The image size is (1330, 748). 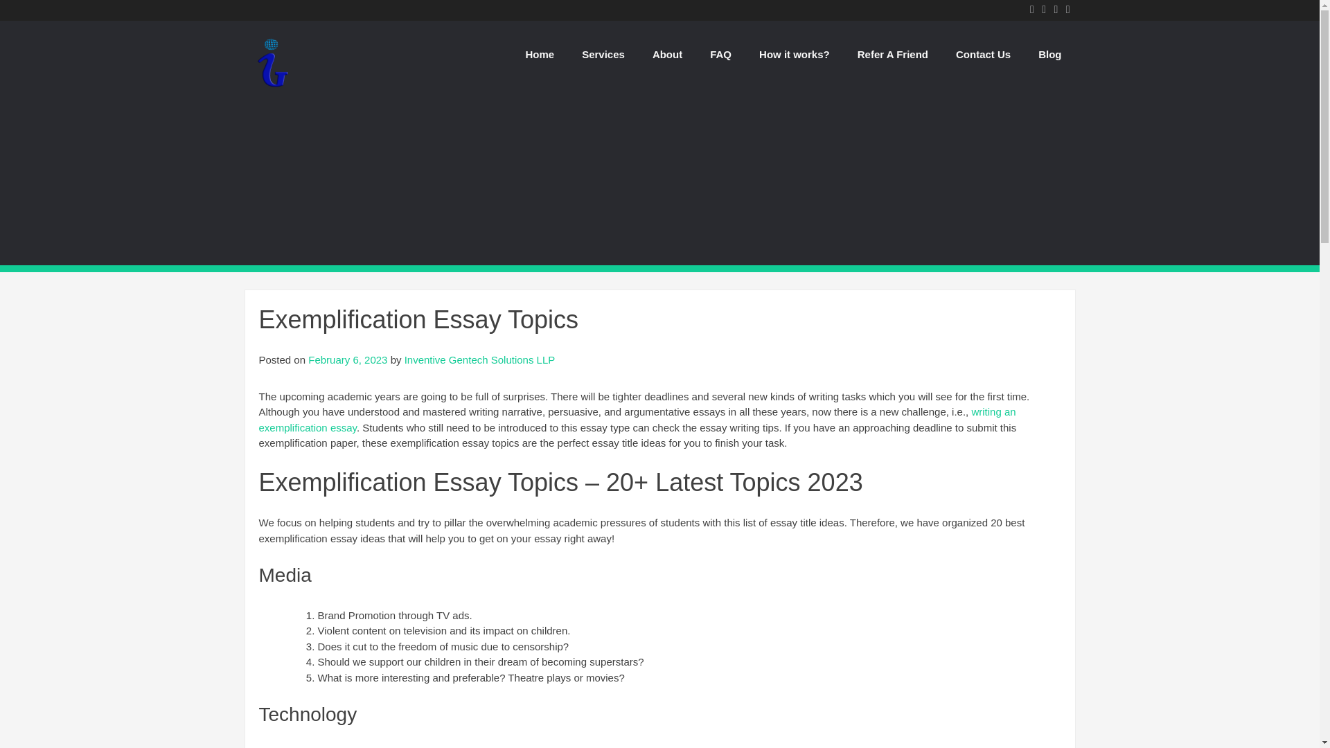 What do you see at coordinates (794, 54) in the screenshot?
I see `How it works?` at bounding box center [794, 54].